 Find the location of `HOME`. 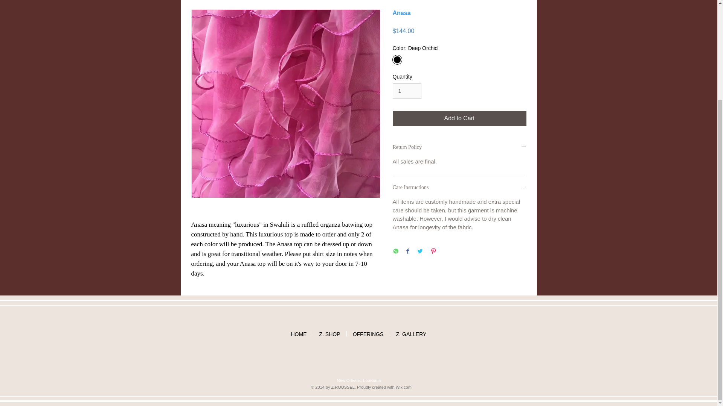

HOME is located at coordinates (298, 334).